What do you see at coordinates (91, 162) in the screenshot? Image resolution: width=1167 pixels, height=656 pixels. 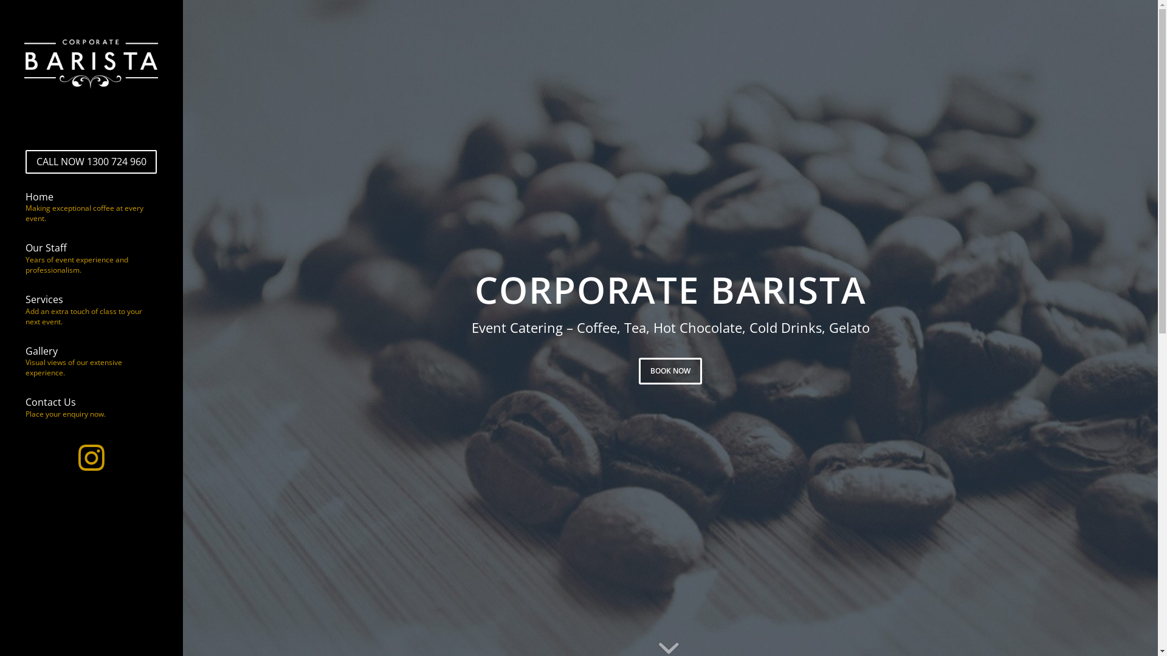 I see `CALL NOW 1300 724 960` at bounding box center [91, 162].